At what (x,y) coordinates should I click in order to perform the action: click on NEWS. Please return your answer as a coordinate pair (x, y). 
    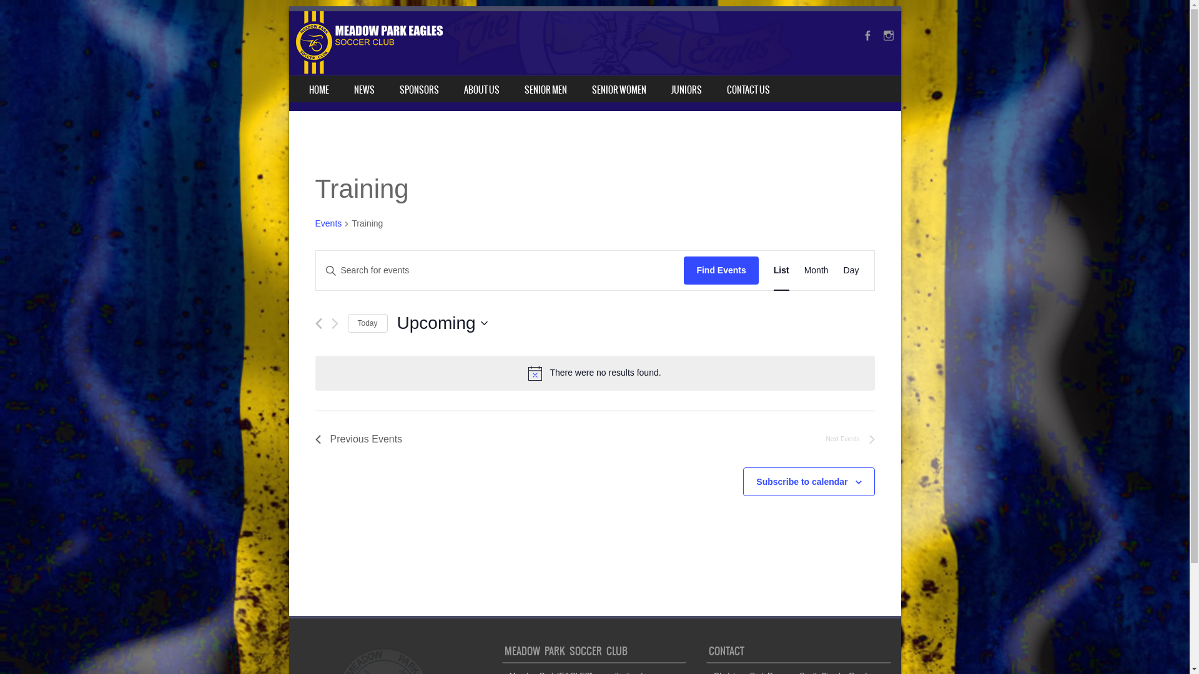
    Looking at the image, I should click on (363, 89).